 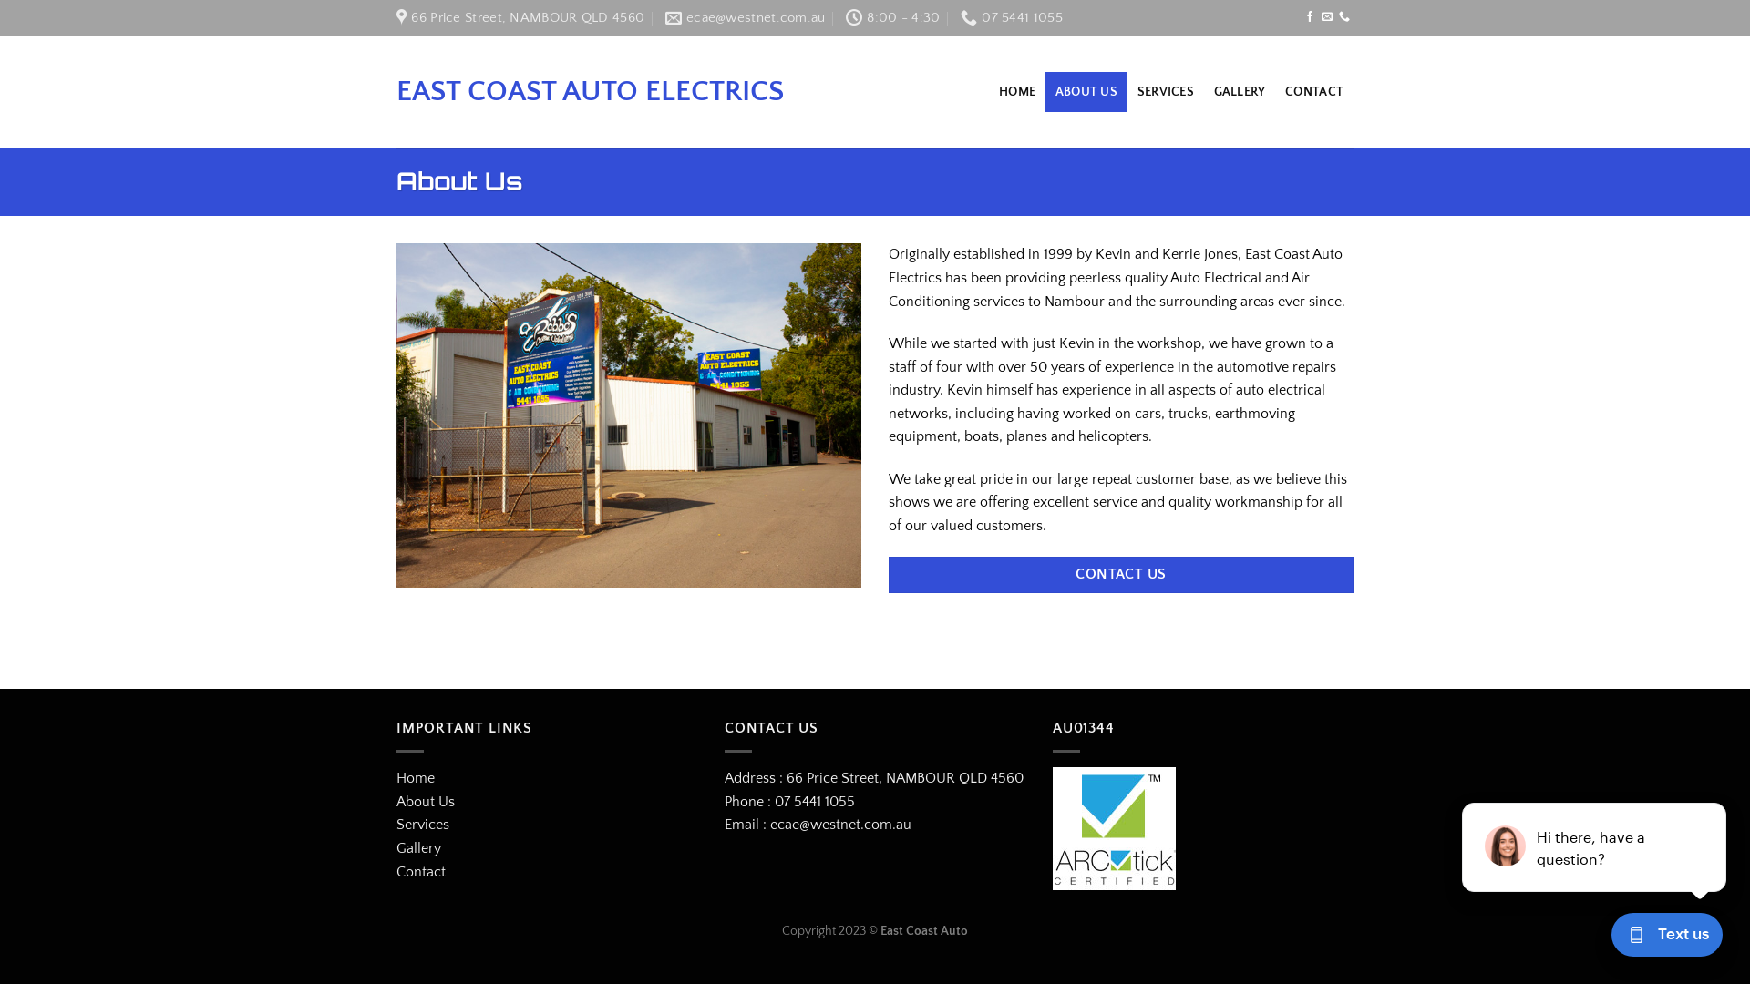 What do you see at coordinates (520, 17) in the screenshot?
I see `66 Price Street, NAMBOUR QLD 4560` at bounding box center [520, 17].